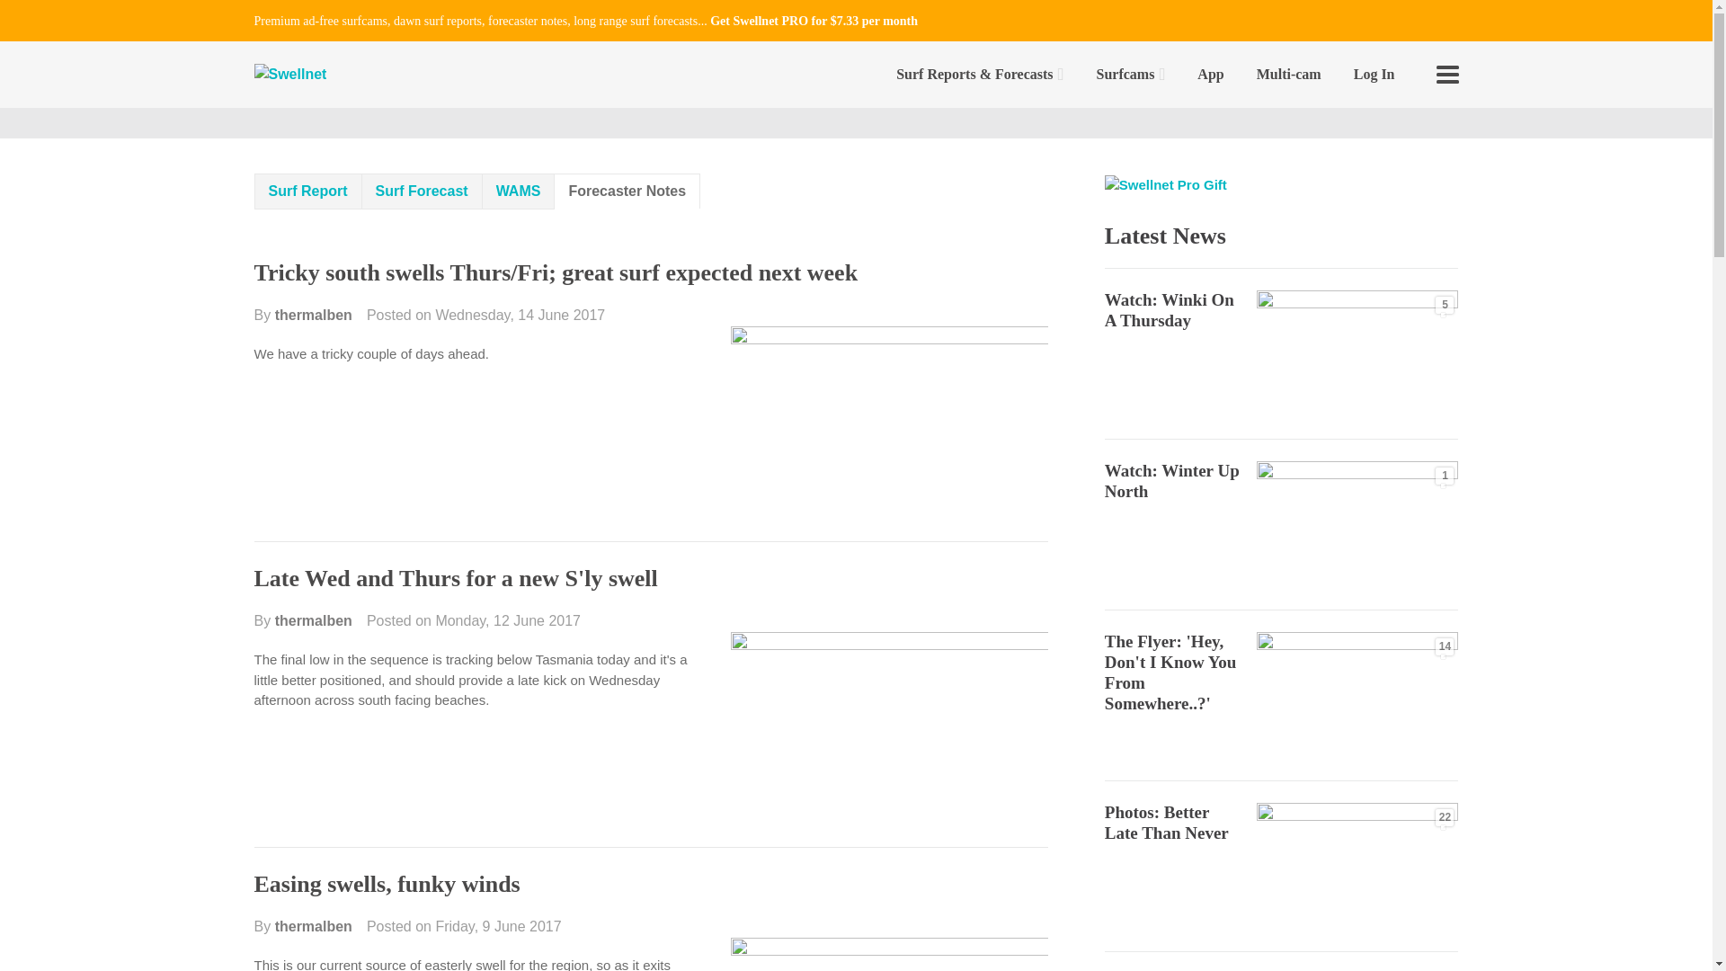 The height and width of the screenshot is (971, 1726). What do you see at coordinates (307, 192) in the screenshot?
I see `Surf Report` at bounding box center [307, 192].